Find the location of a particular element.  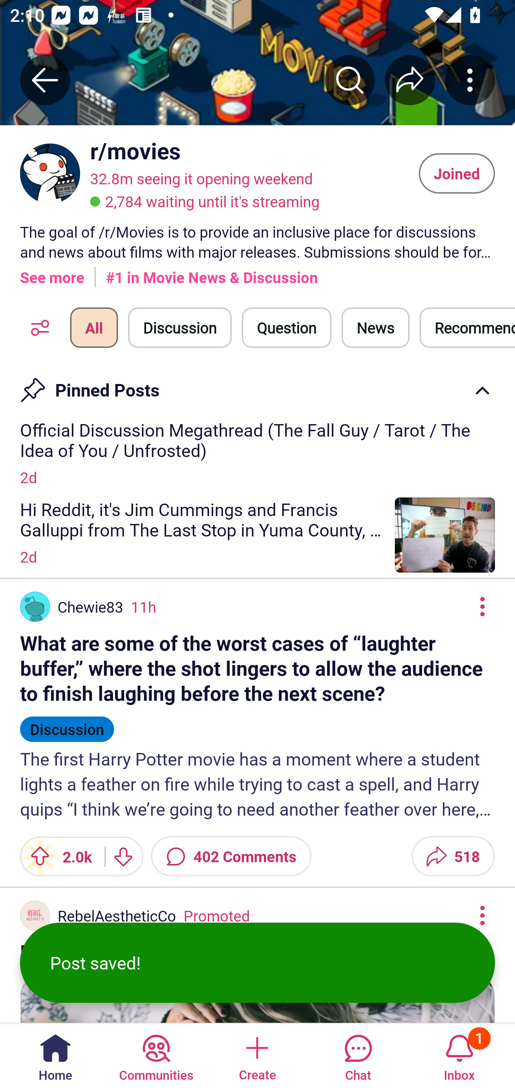

Create a post Create is located at coordinates (257, 1055).